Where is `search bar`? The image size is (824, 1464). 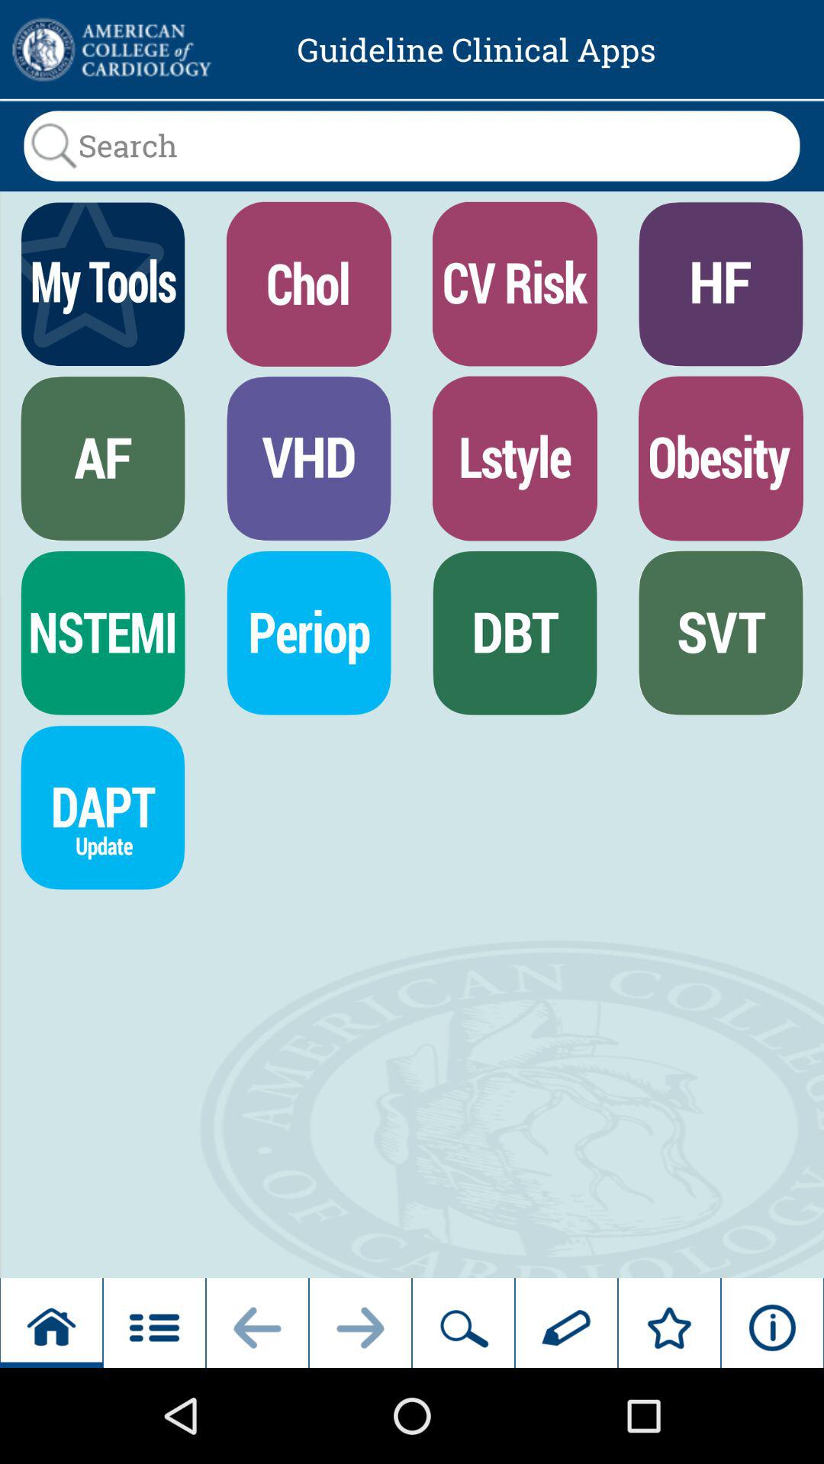
search bar is located at coordinates (412, 146).